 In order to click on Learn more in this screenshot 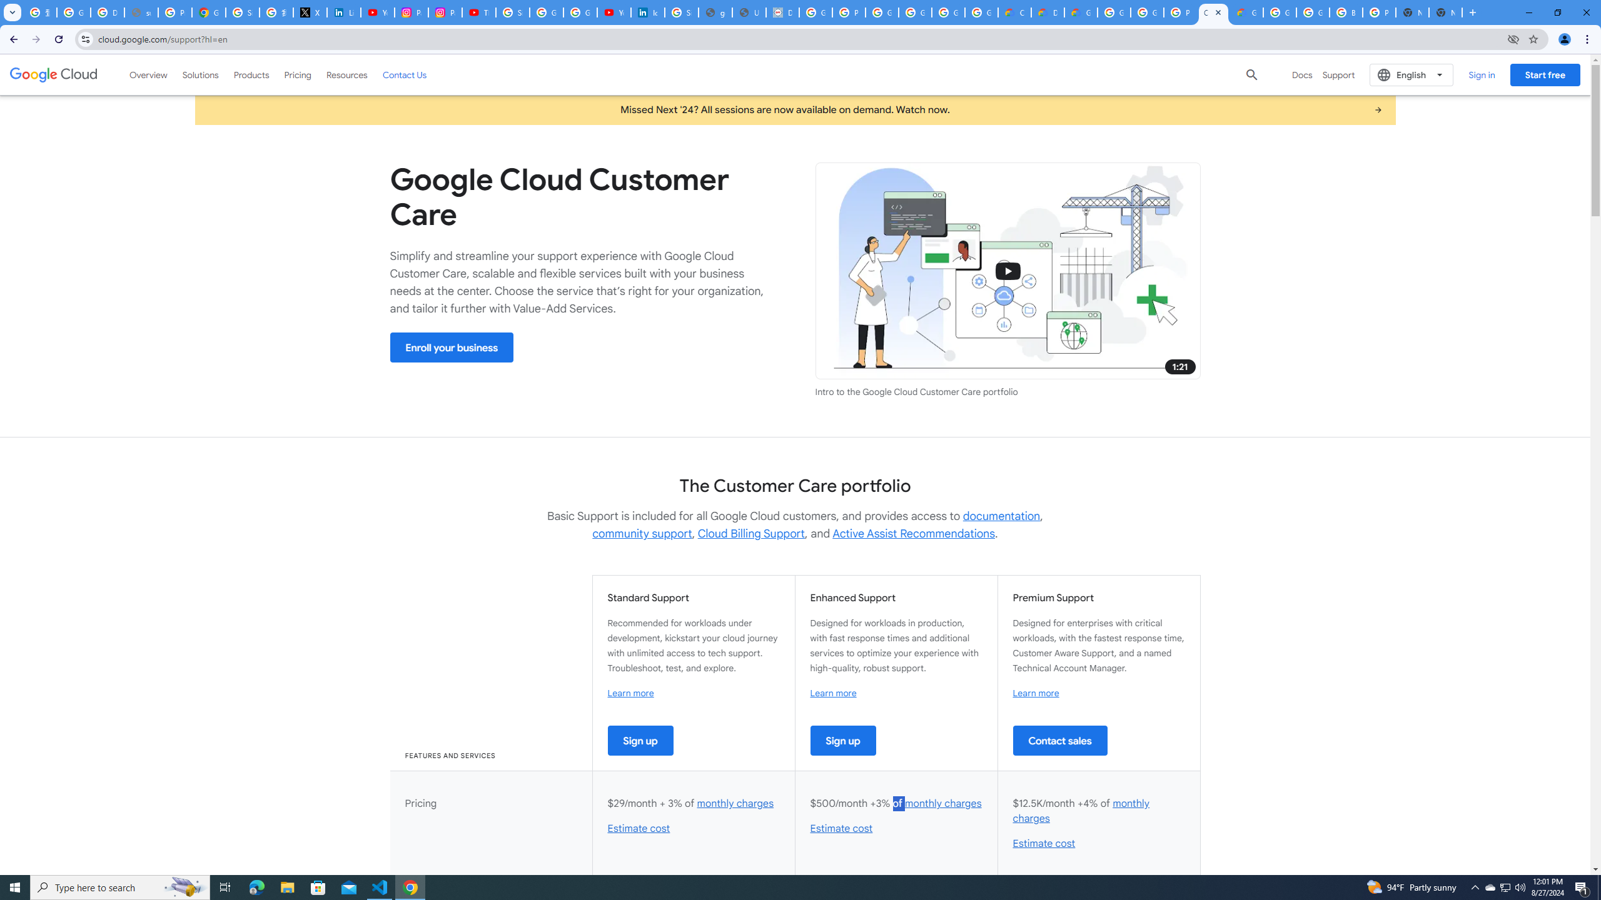, I will do `click(1036, 692)`.